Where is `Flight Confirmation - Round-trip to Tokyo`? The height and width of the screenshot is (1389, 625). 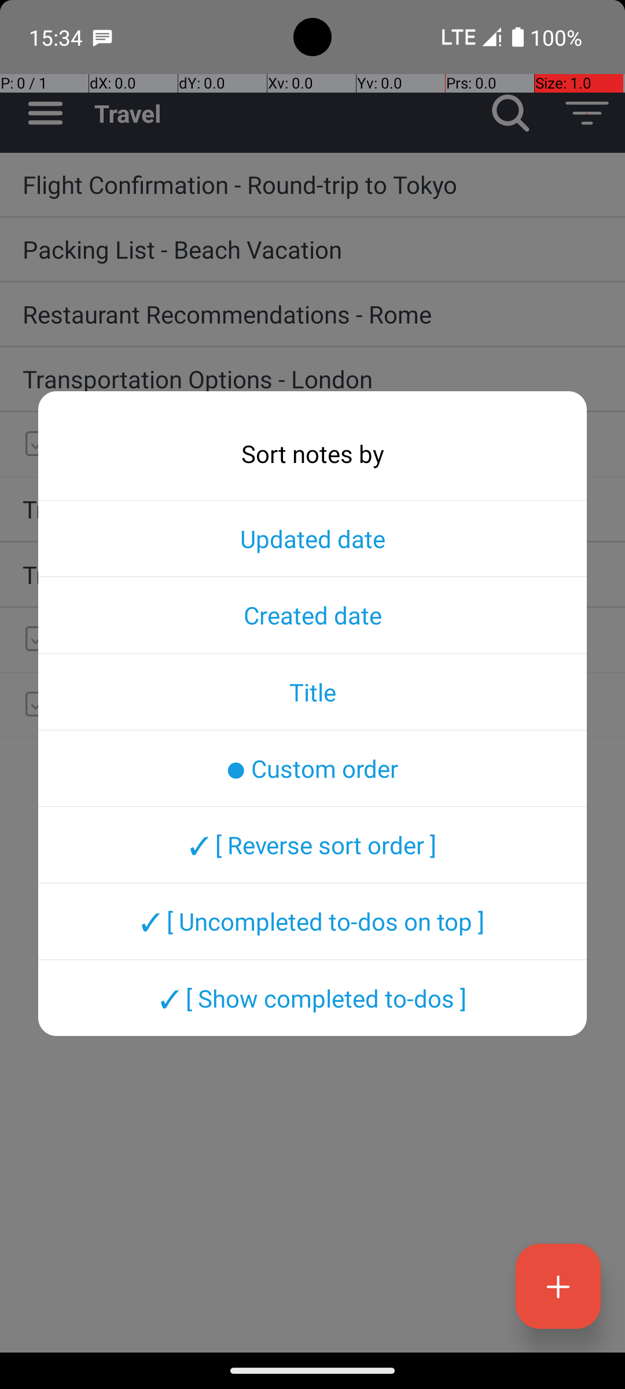
Flight Confirmation - Round-trip to Tokyo is located at coordinates (312, 184).